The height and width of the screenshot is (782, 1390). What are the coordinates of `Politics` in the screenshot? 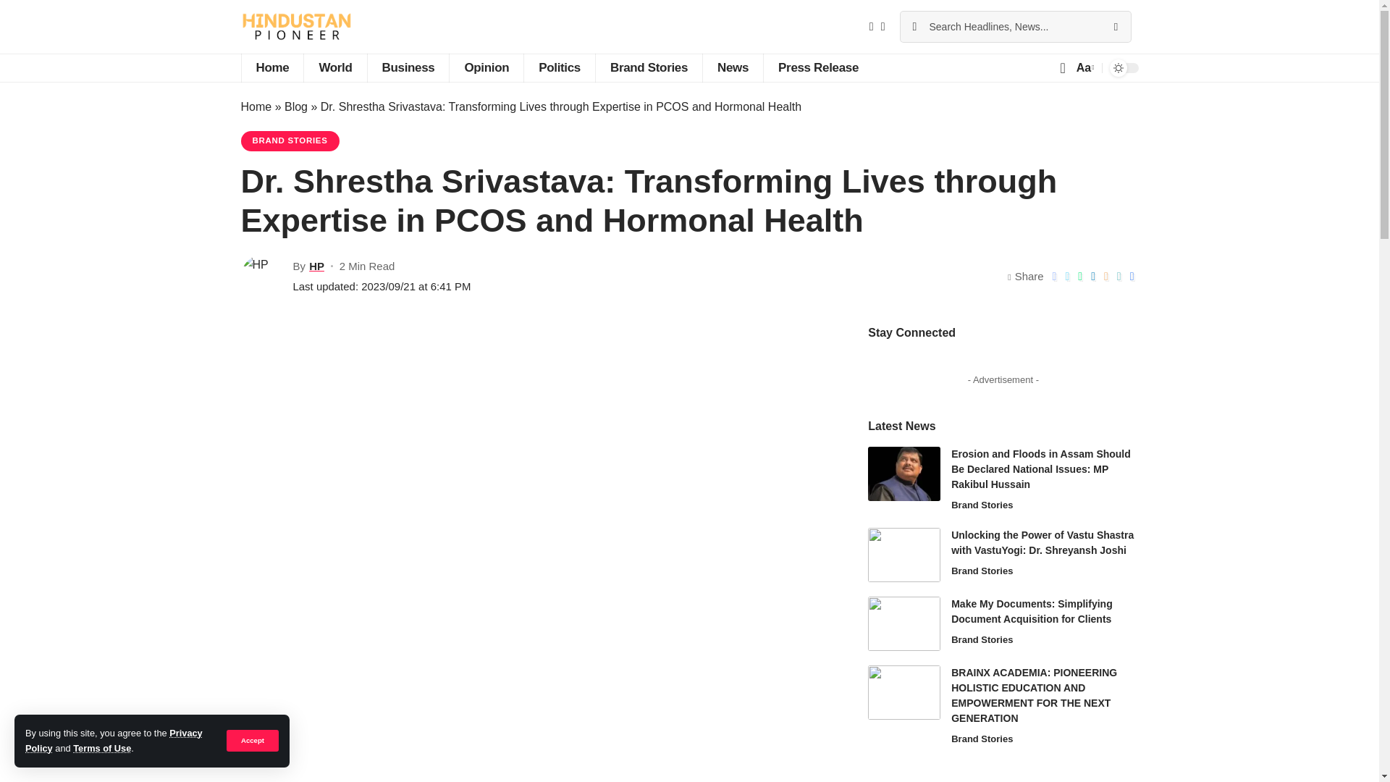 It's located at (559, 68).